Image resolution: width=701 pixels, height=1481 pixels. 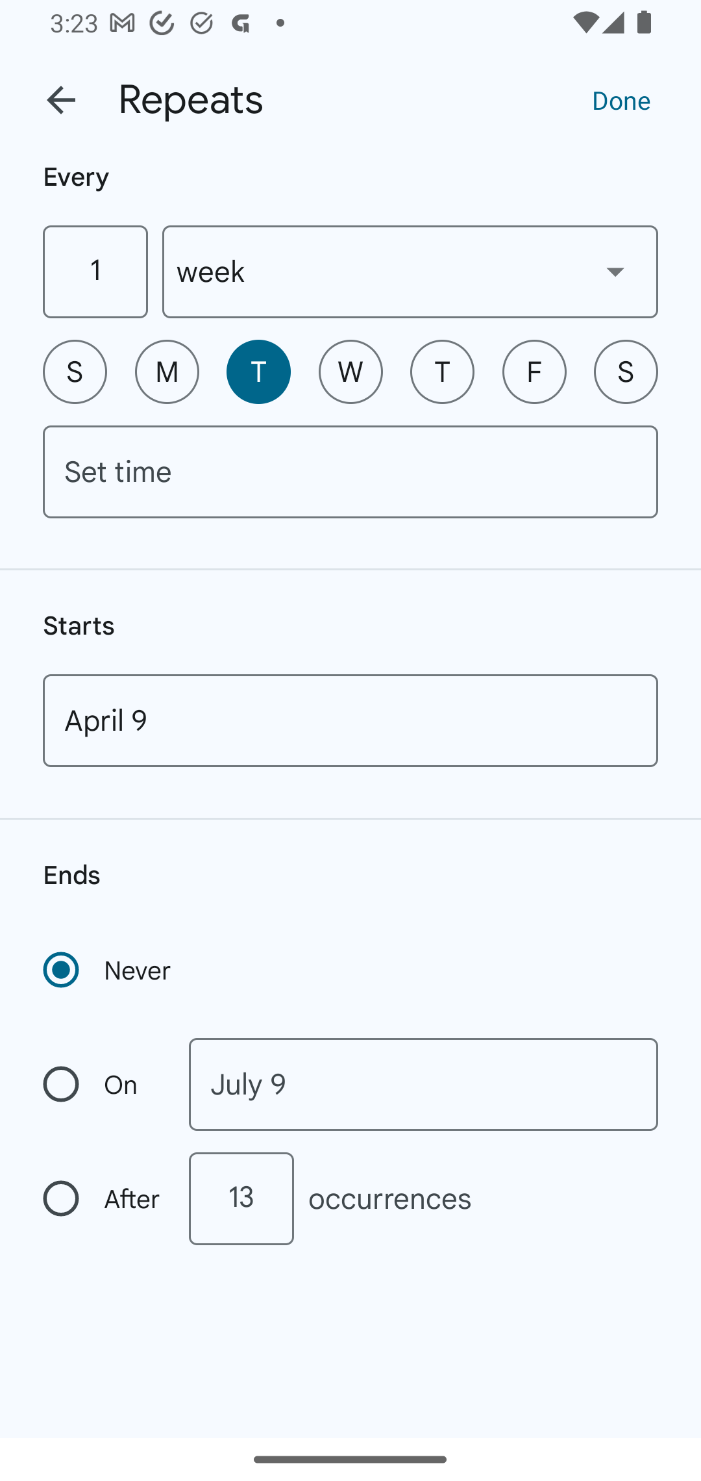 What do you see at coordinates (626, 372) in the screenshot?
I see `S Saturday` at bounding box center [626, 372].